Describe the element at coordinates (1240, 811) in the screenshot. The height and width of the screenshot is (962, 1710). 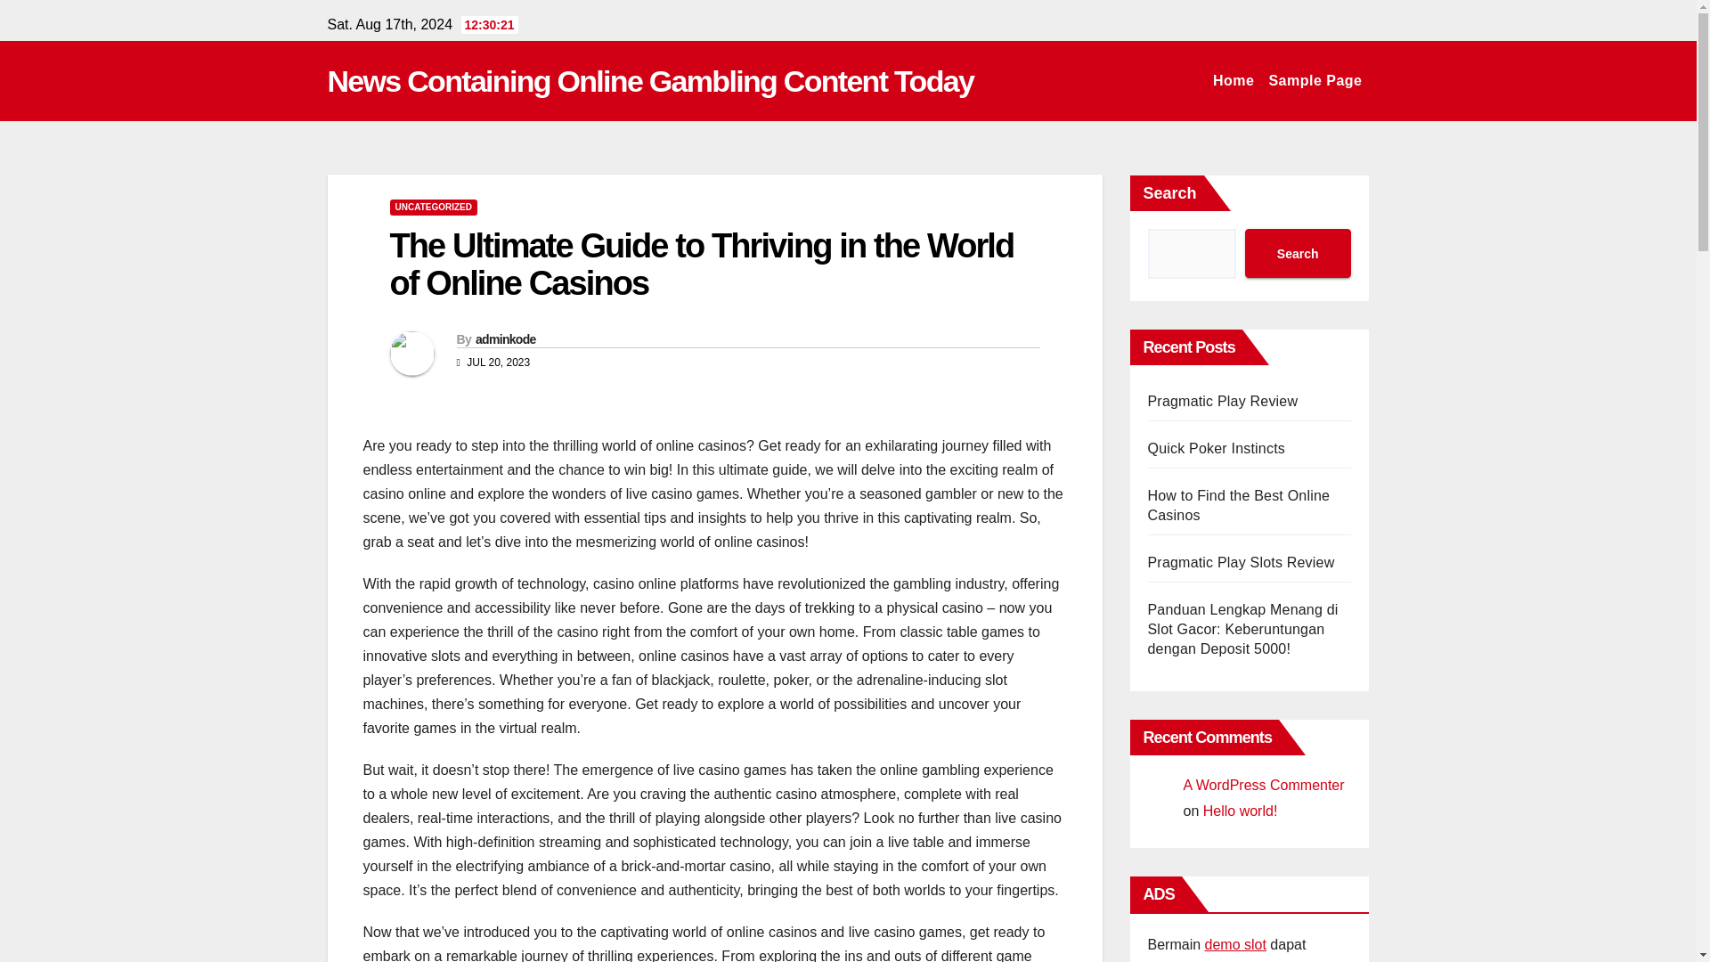
I see `Hello world!` at that location.